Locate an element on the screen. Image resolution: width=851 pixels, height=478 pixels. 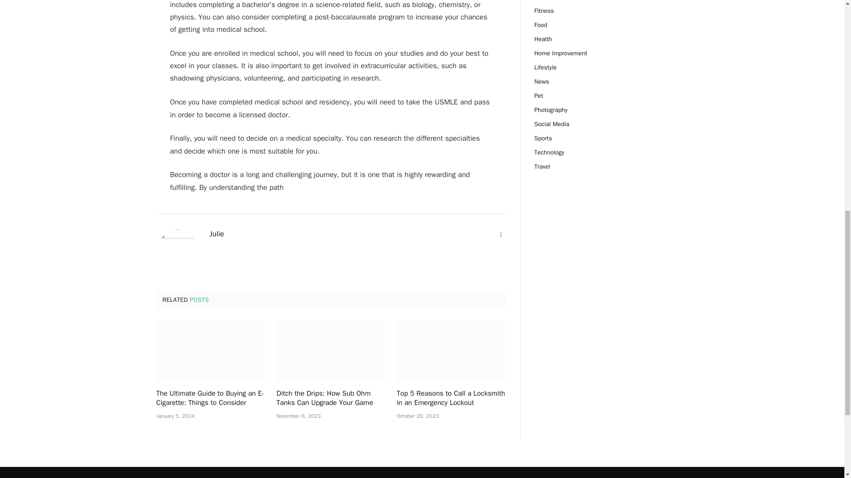
Top 5 Reasons to Call a Locksmith in an Emergency Lockout is located at coordinates (451, 399).